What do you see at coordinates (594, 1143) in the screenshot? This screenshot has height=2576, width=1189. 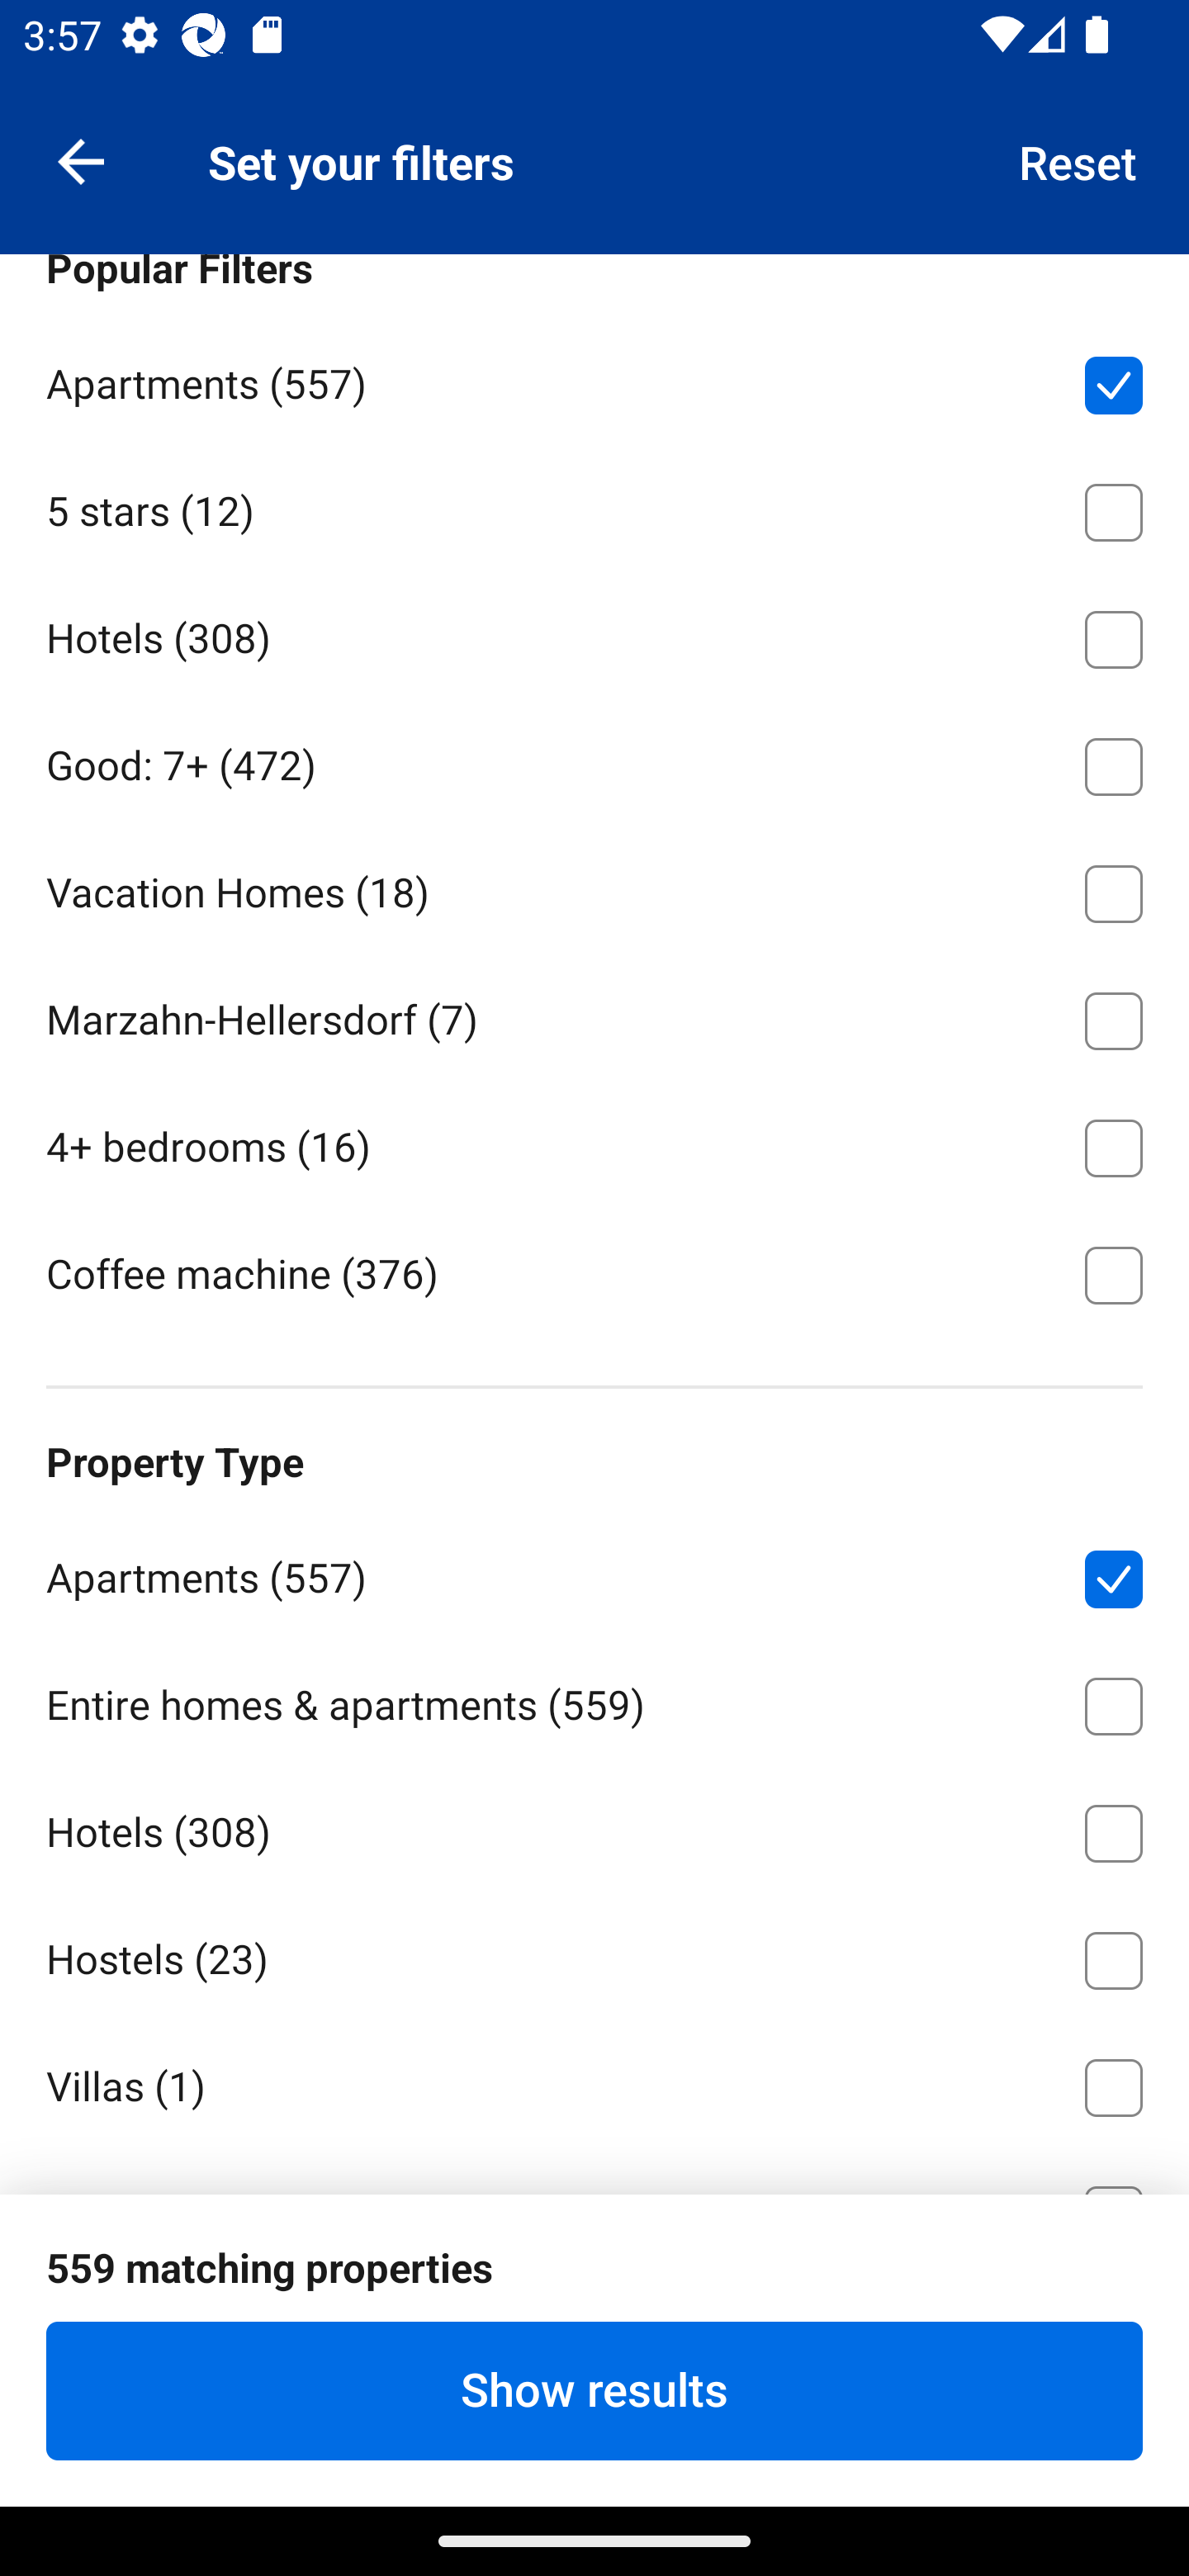 I see `4+ bedrooms ⁦(16)` at bounding box center [594, 1143].